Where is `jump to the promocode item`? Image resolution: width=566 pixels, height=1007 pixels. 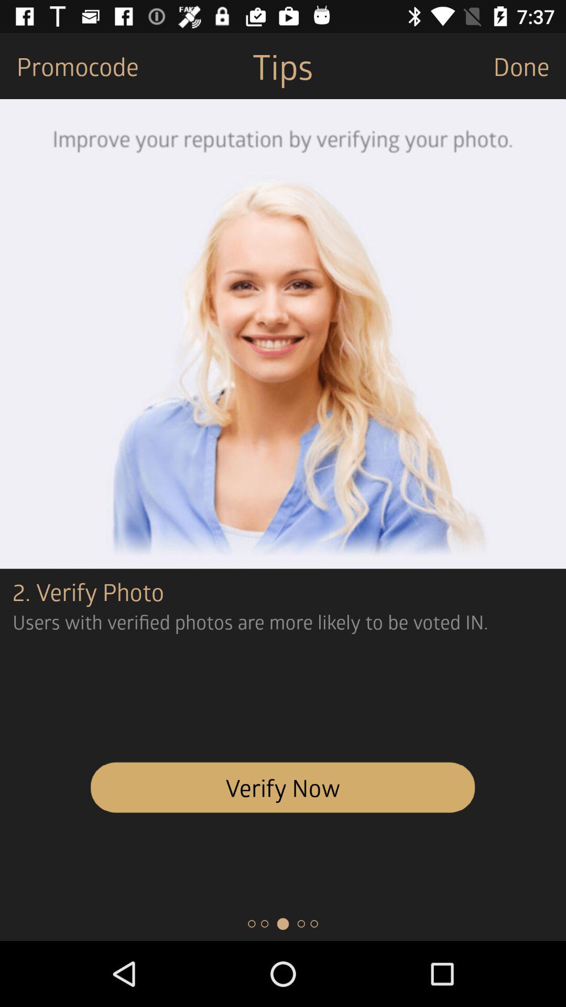 jump to the promocode item is located at coordinates (69, 66).